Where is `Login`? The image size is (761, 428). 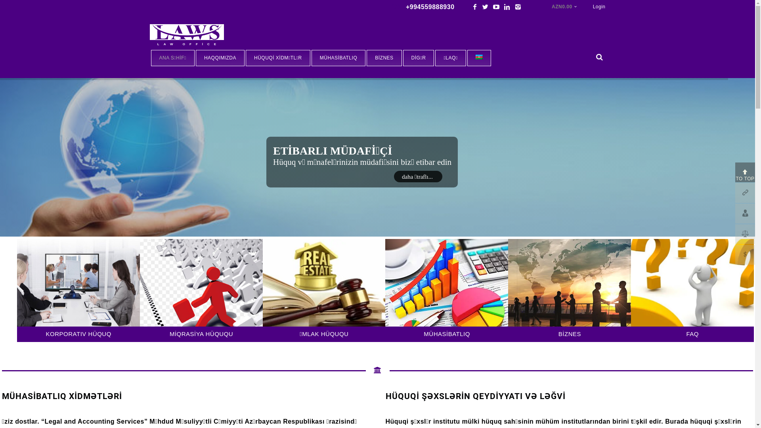
Login is located at coordinates (599, 7).